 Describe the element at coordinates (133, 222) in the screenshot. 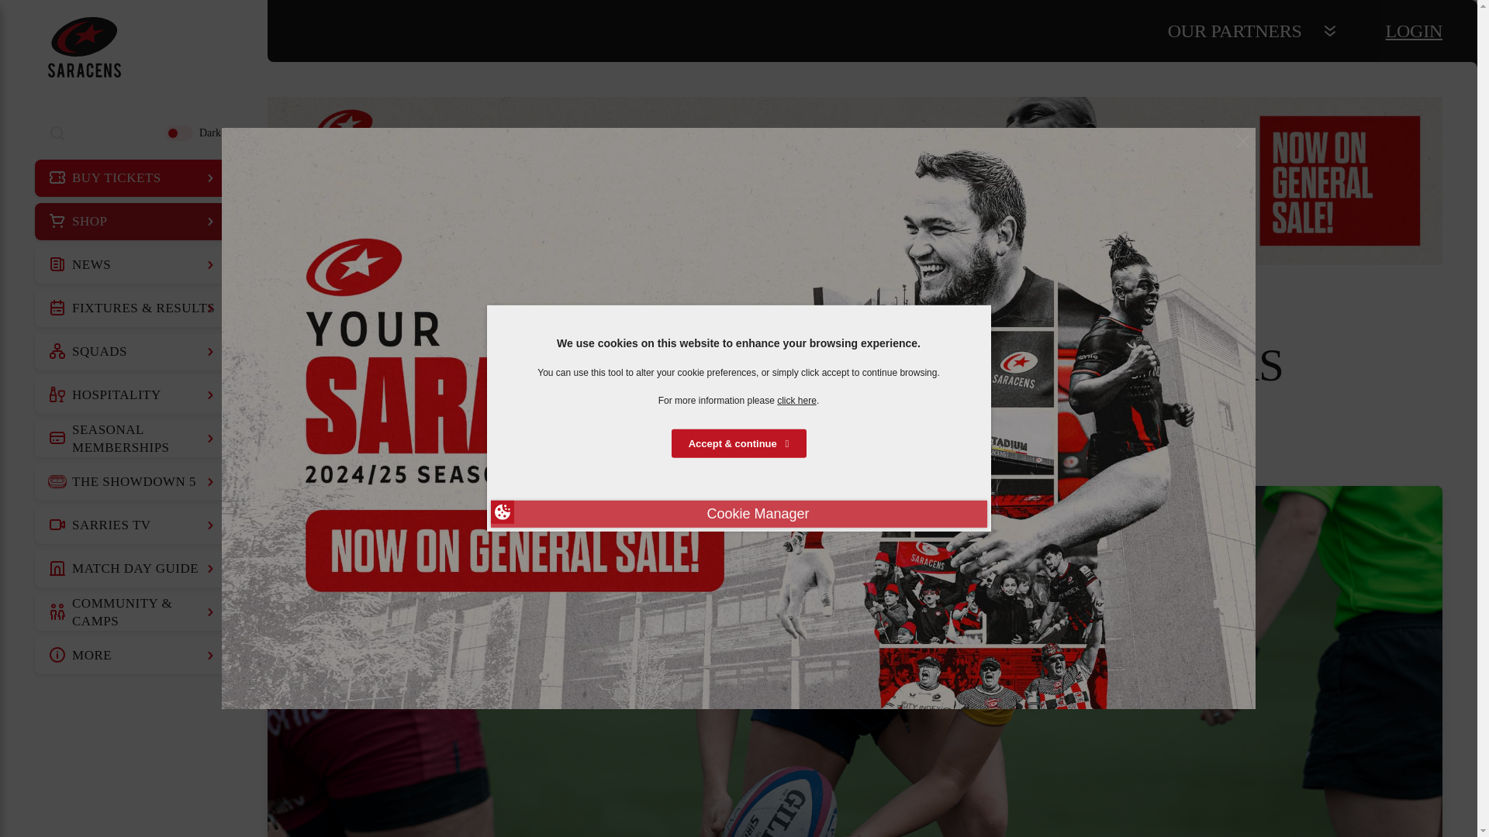

I see `SHOP` at that location.